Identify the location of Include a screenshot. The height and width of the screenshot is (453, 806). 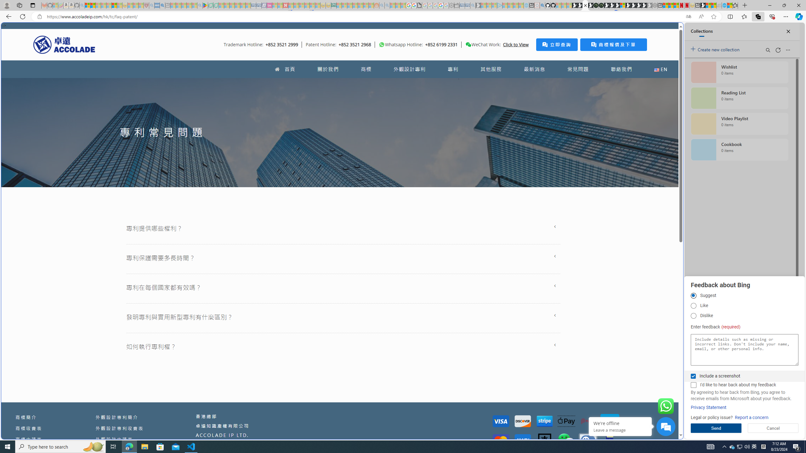
(693, 376).